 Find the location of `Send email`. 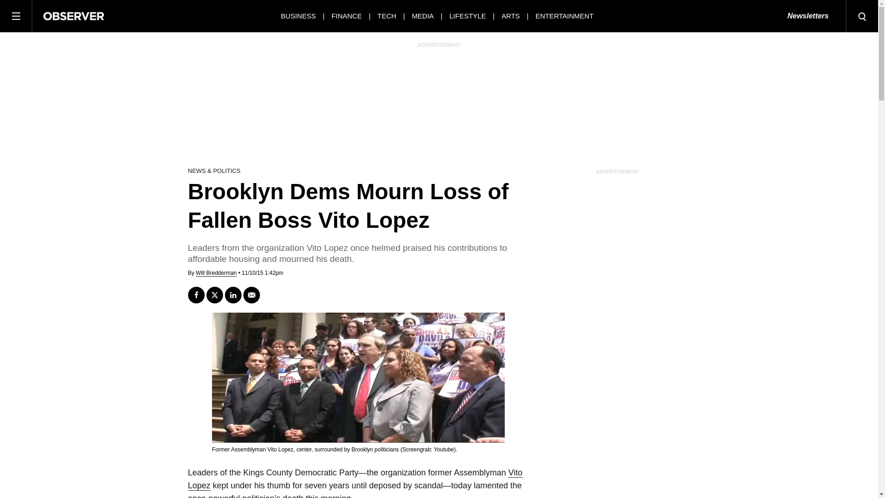

Send email is located at coordinates (252, 295).